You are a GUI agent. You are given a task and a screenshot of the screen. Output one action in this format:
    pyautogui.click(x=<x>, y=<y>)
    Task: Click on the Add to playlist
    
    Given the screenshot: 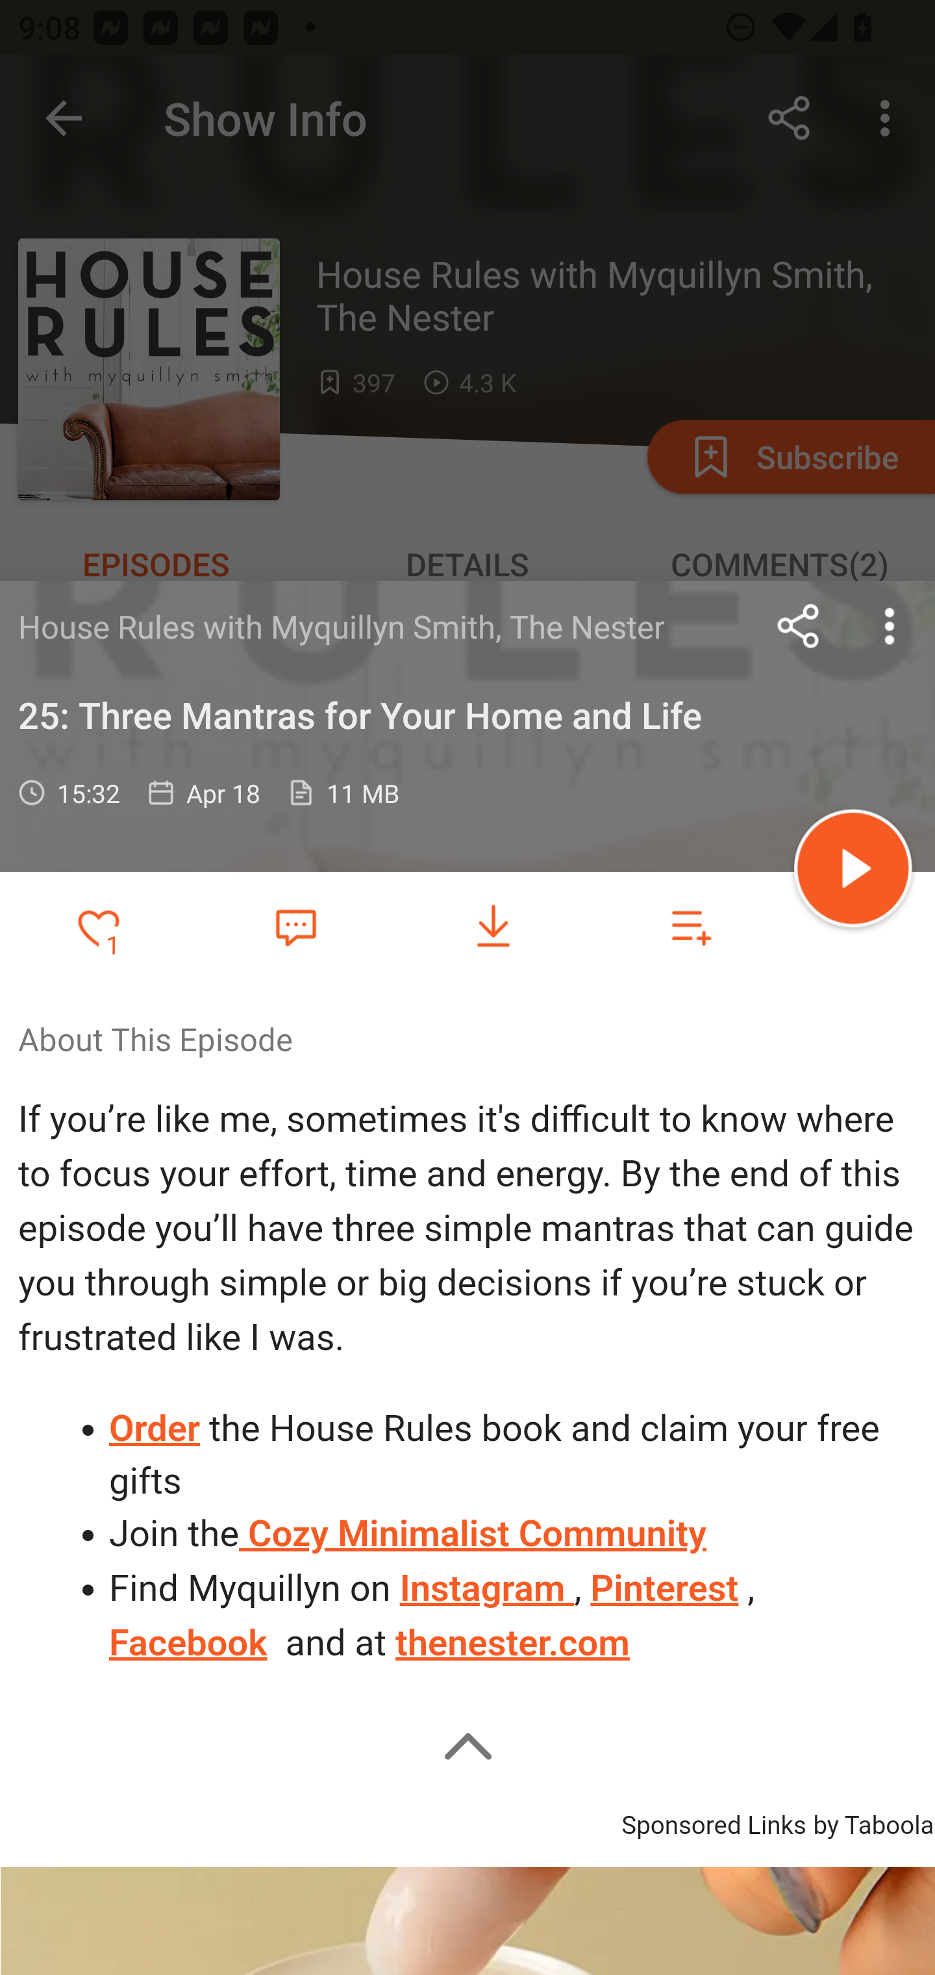 What is the action you would take?
    pyautogui.click(x=691, y=926)
    